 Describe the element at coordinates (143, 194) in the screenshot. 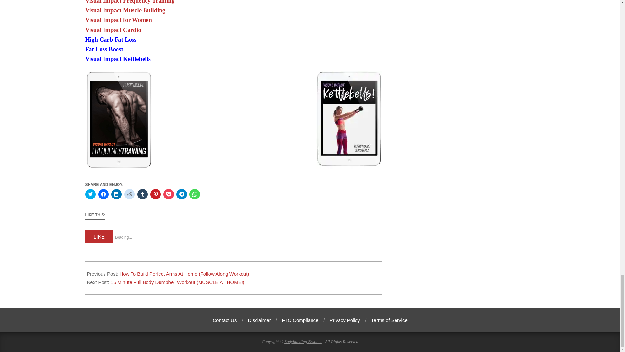

I see `Click to share on Tumblr` at that location.